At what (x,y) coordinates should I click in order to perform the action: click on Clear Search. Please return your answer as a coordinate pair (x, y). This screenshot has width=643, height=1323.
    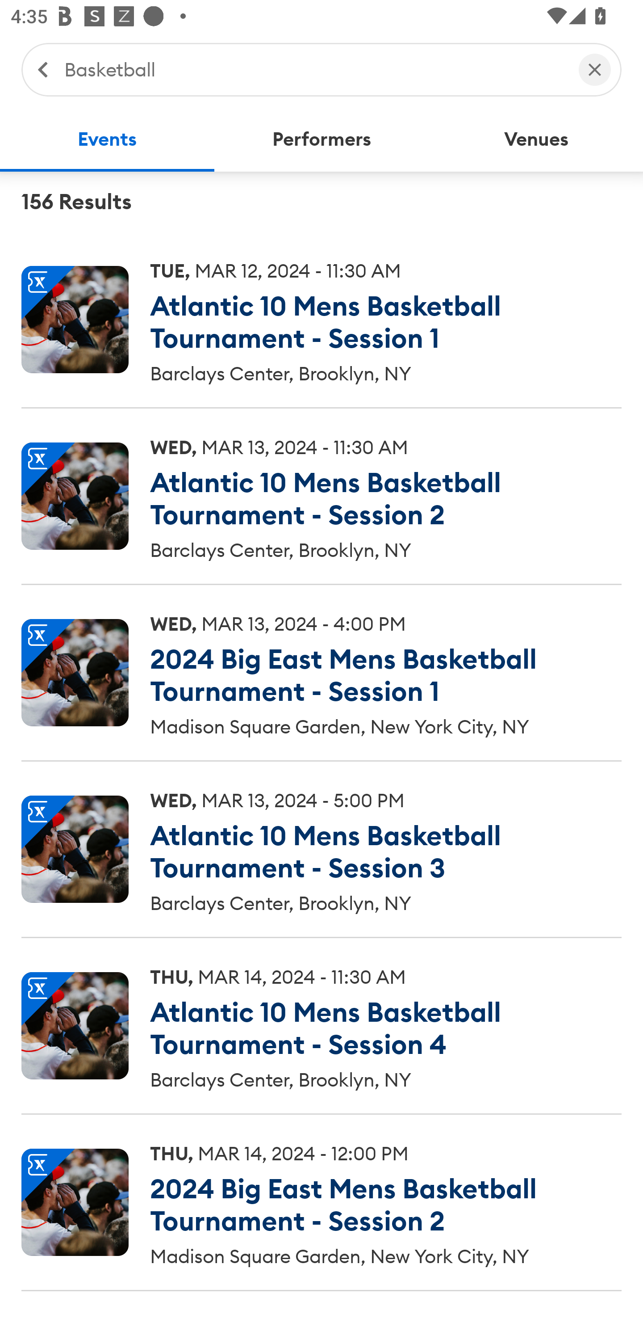
    Looking at the image, I should click on (595, 69).